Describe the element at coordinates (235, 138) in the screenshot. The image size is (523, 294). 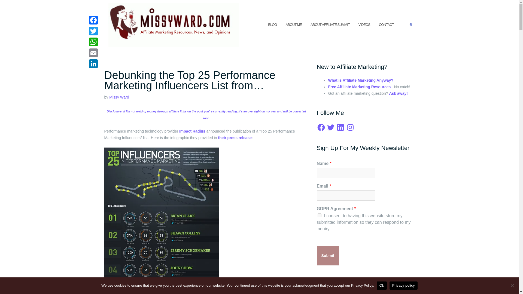
I see `their press release` at that location.